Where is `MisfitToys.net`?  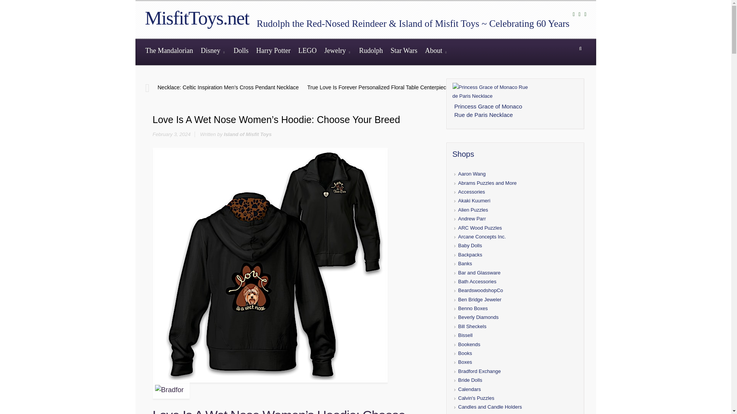
MisfitToys.net is located at coordinates (197, 18).